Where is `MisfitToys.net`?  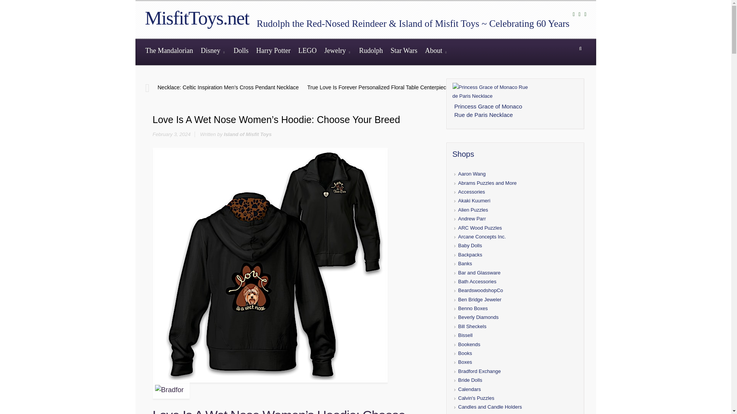
MisfitToys.net is located at coordinates (197, 18).